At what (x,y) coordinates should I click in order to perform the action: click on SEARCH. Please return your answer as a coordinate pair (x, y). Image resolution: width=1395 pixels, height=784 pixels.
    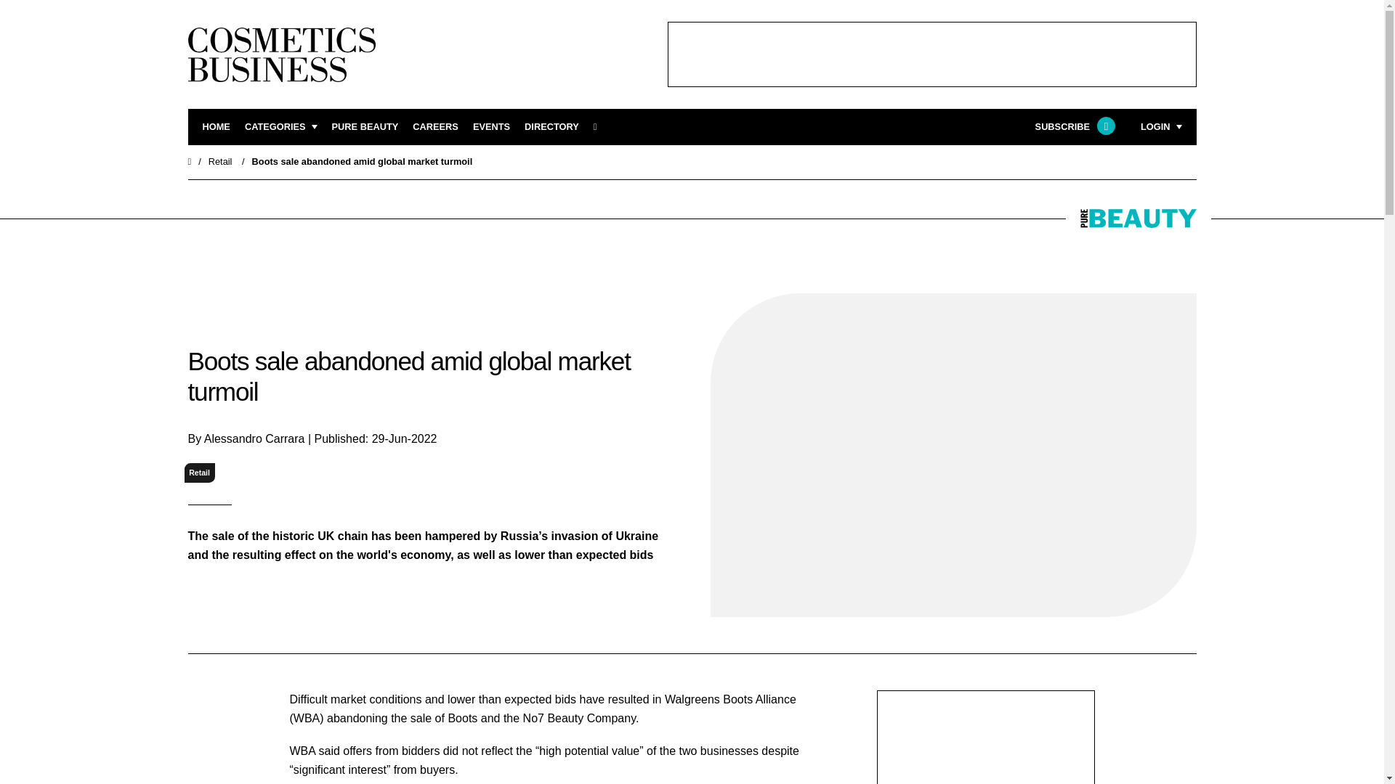
    Looking at the image, I should click on (600, 127).